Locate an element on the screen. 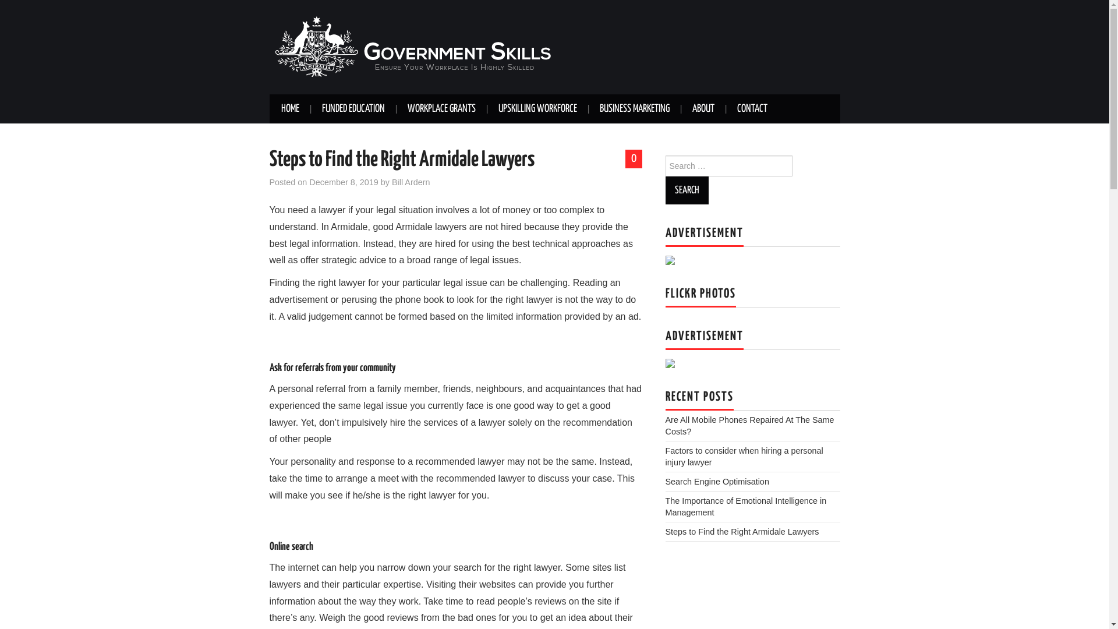 This screenshot has height=629, width=1118. Are All Mobile Phones Repaired At The Same Costs? is located at coordinates (749, 426).